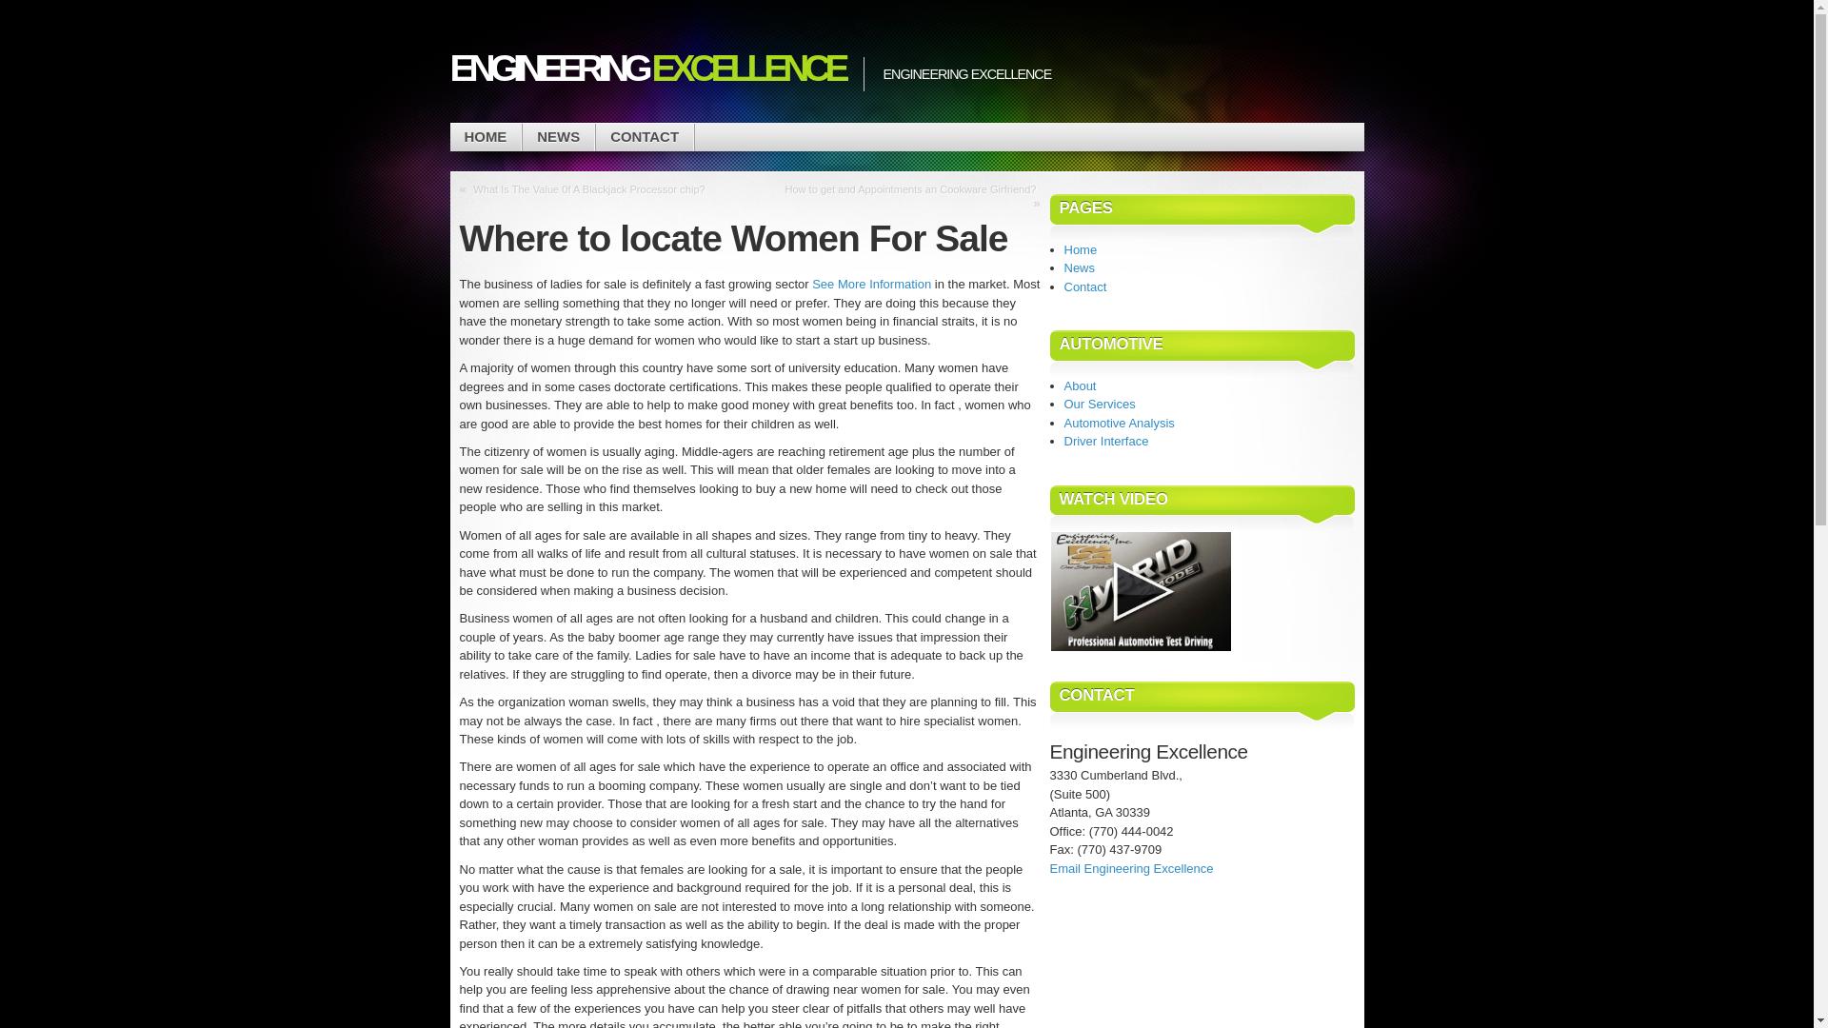  Describe the element at coordinates (1080, 385) in the screenshot. I see `About` at that location.